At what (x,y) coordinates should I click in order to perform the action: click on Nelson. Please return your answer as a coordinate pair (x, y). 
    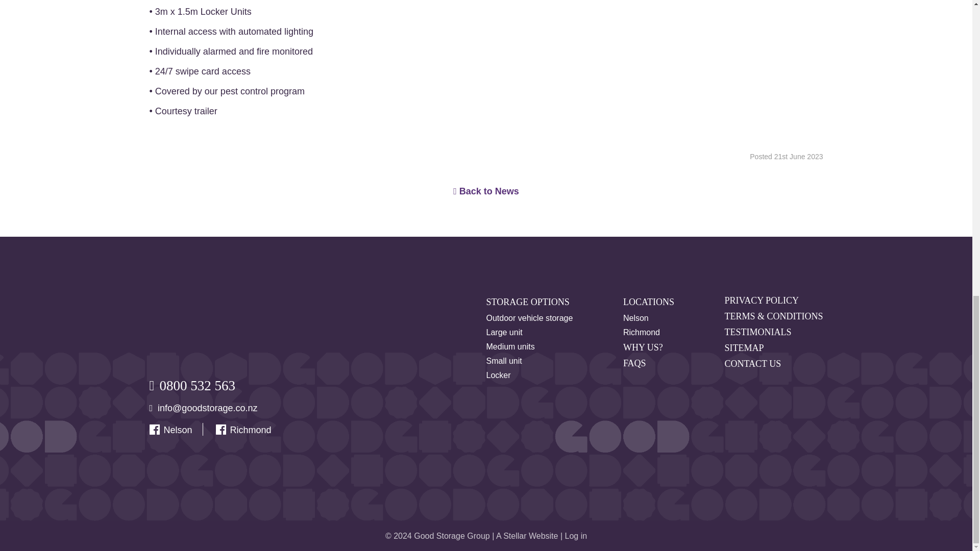
    Looking at the image, I should click on (636, 318).